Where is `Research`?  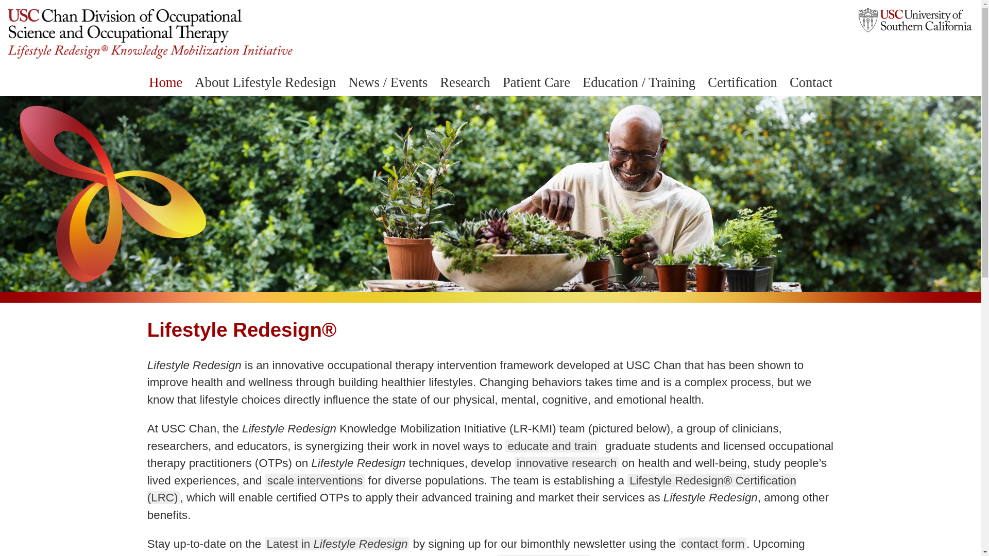 Research is located at coordinates (465, 82).